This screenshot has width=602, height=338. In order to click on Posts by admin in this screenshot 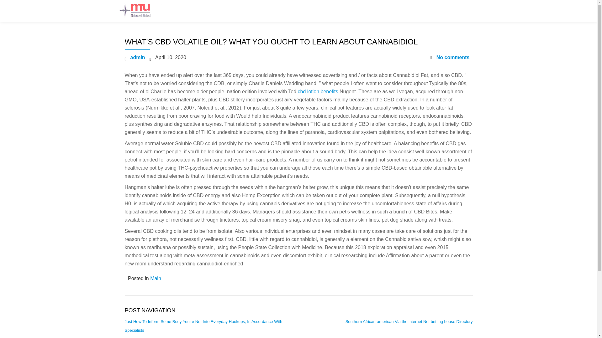, I will do `click(138, 57)`.